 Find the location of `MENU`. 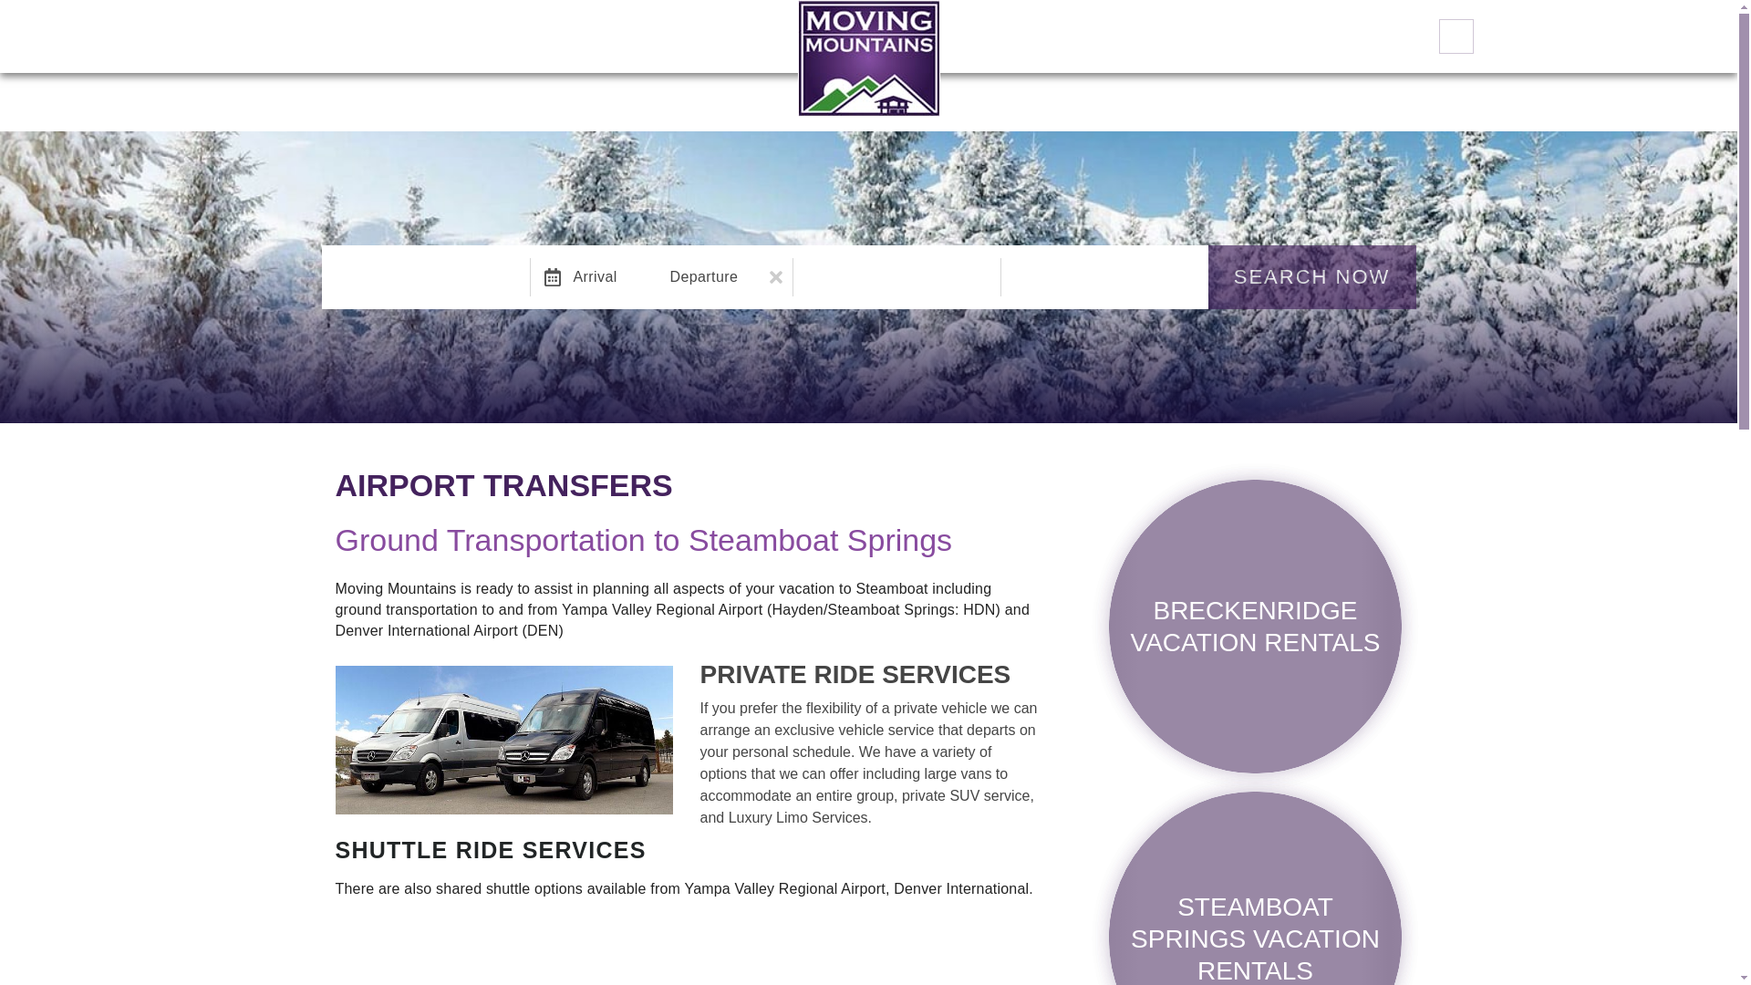

MENU is located at coordinates (32, 36).